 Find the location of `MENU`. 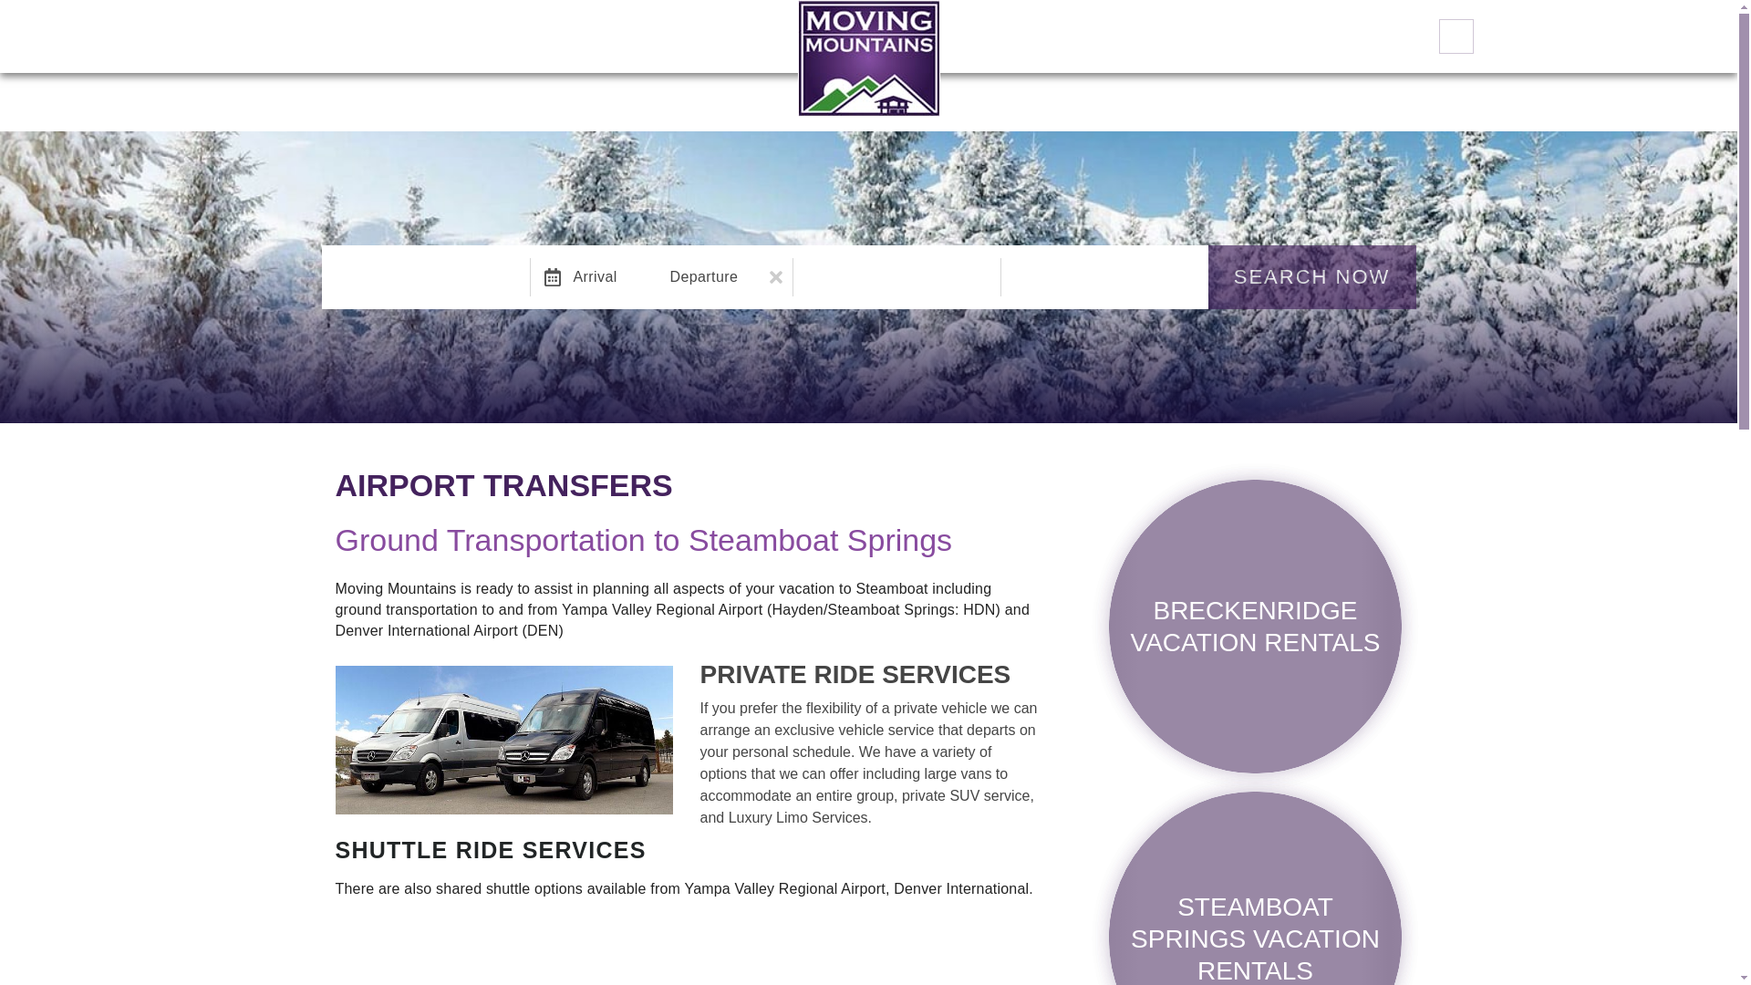

MENU is located at coordinates (32, 36).